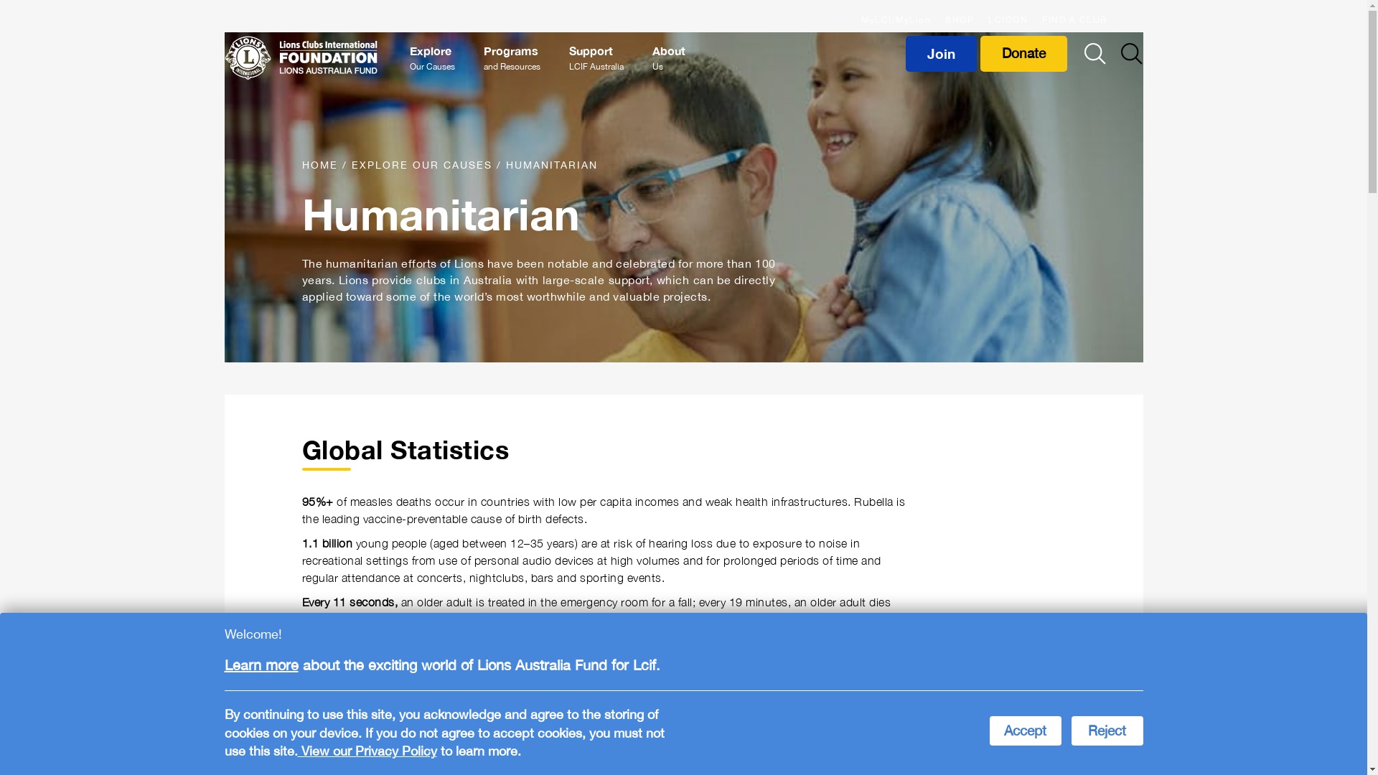  I want to click on Join, so click(942, 54).